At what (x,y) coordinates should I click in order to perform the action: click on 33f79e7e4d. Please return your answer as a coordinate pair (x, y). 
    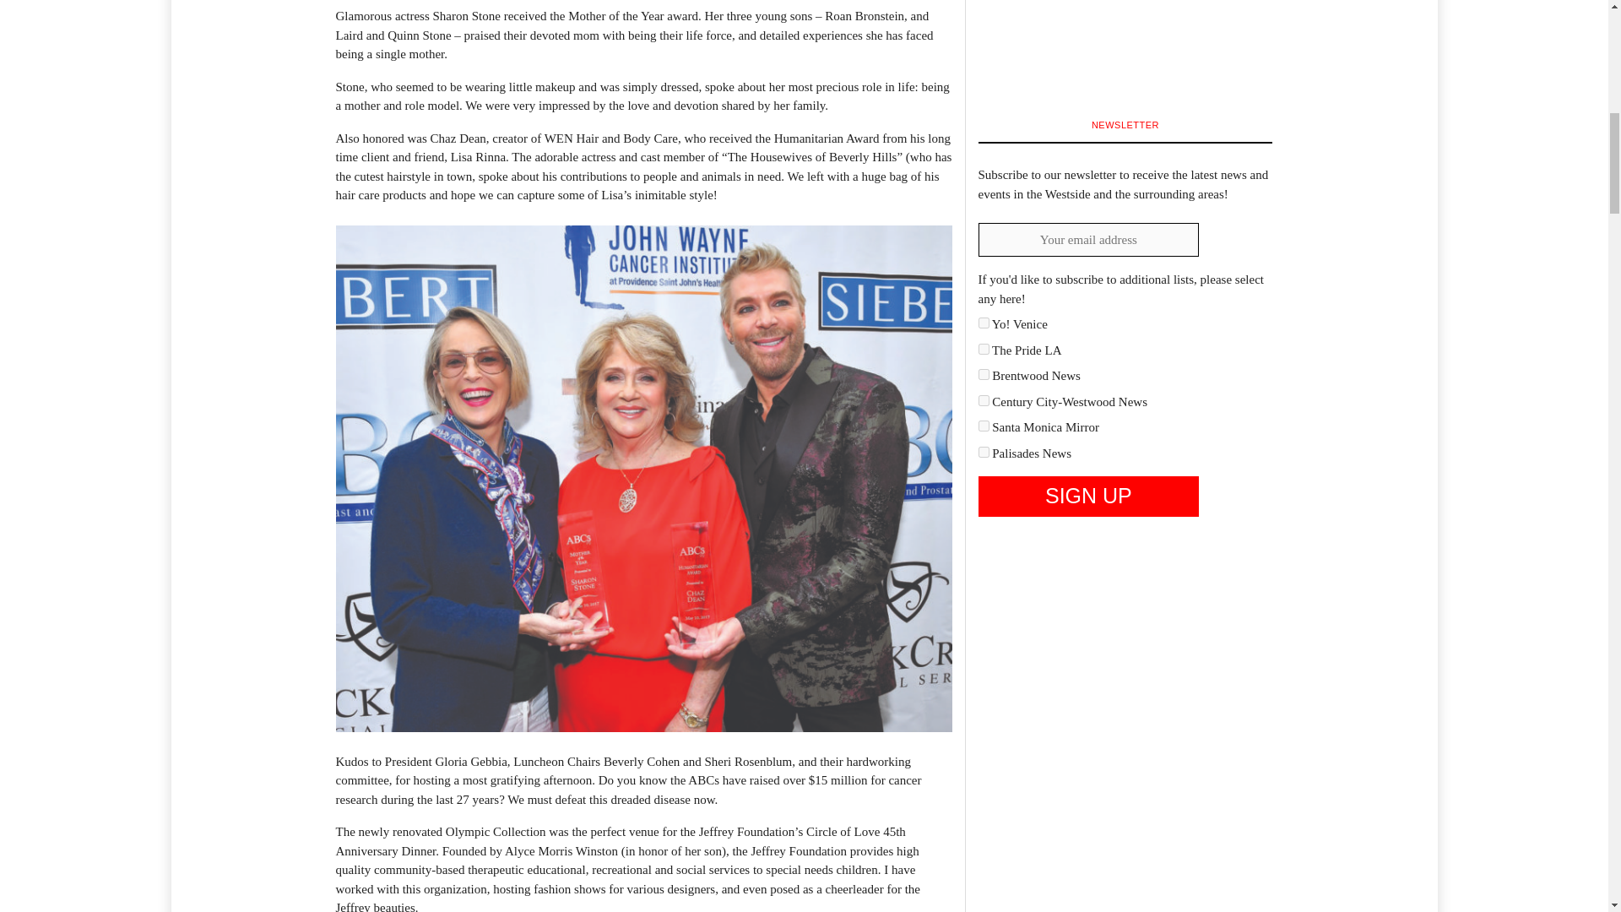
    Looking at the image, I should click on (983, 350).